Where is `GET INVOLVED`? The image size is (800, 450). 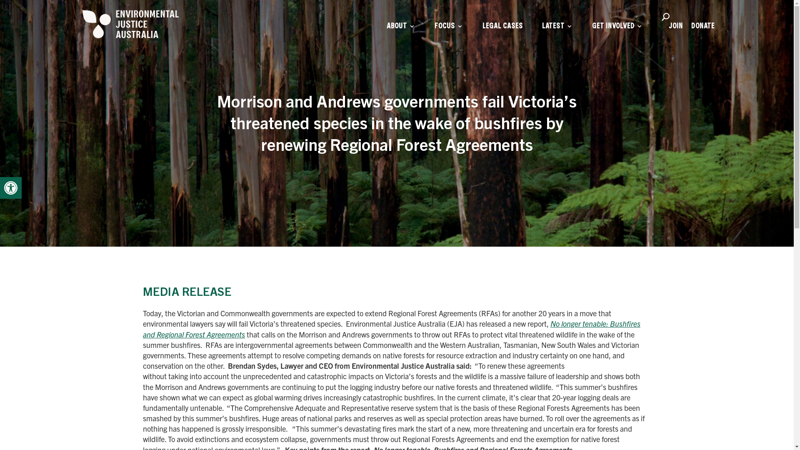 GET INVOLVED is located at coordinates (617, 33).